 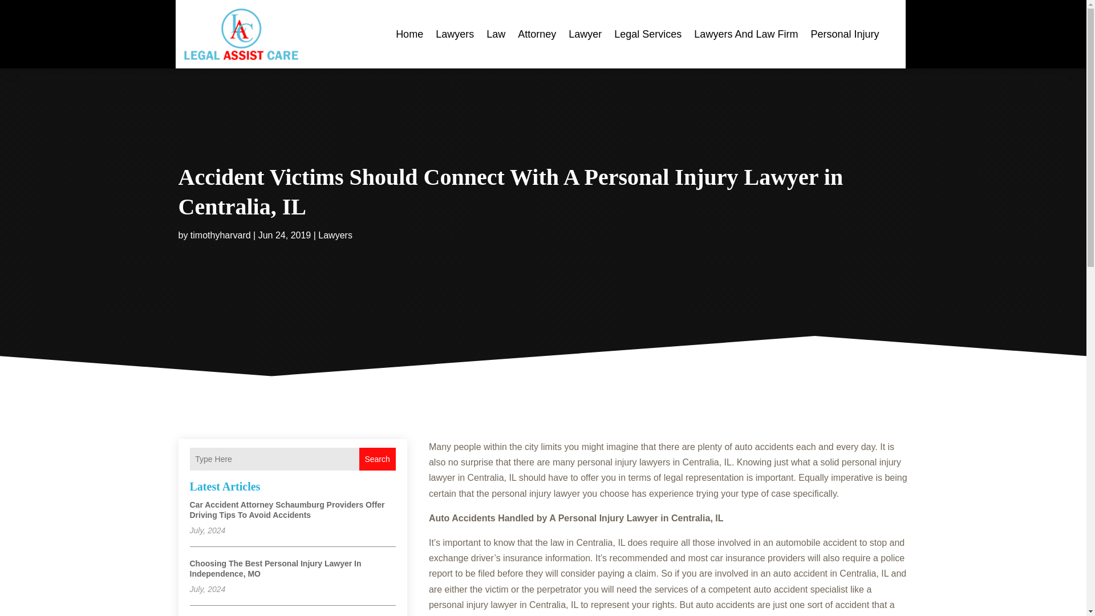 What do you see at coordinates (537, 34) in the screenshot?
I see `Attorney` at bounding box center [537, 34].